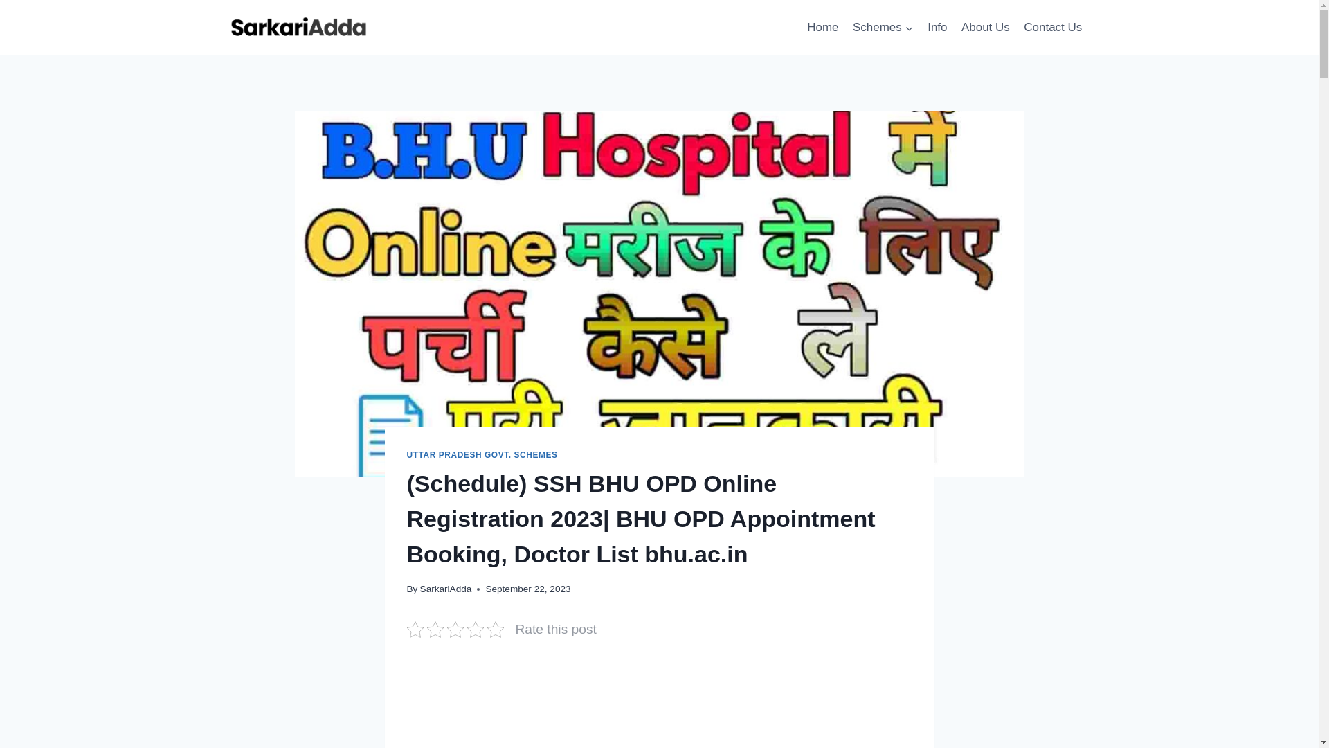 Image resolution: width=1329 pixels, height=748 pixels. Describe the element at coordinates (446, 589) in the screenshot. I see `SarkariAdda` at that location.